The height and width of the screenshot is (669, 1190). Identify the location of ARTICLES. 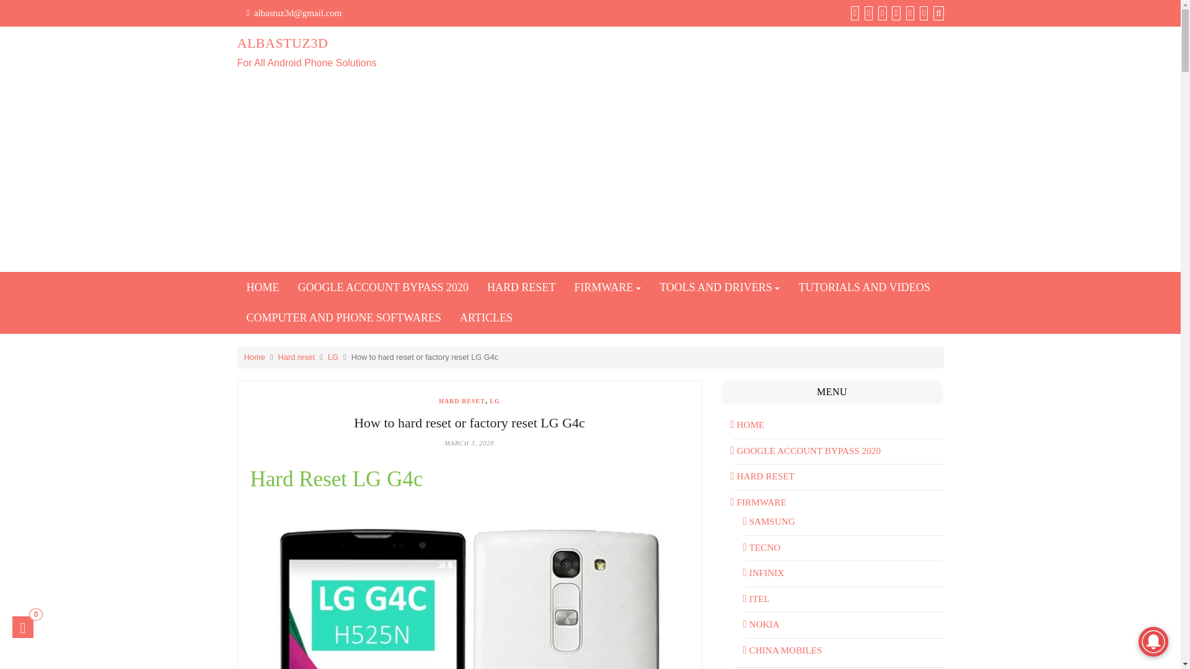
(343, 318).